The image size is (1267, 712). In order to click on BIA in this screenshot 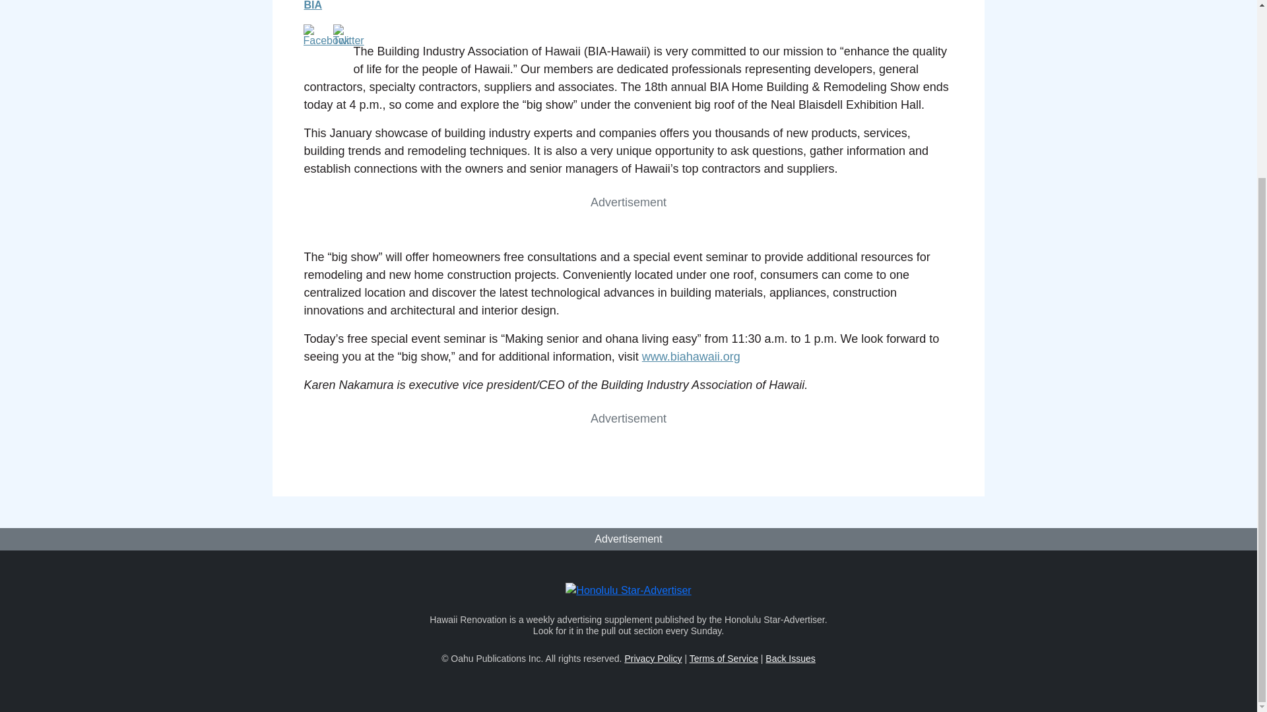, I will do `click(313, 5)`.